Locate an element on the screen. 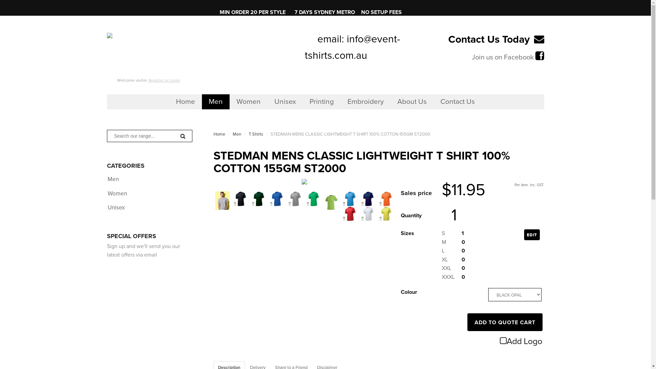 The height and width of the screenshot is (369, 656). Register or Login is located at coordinates (164, 80).